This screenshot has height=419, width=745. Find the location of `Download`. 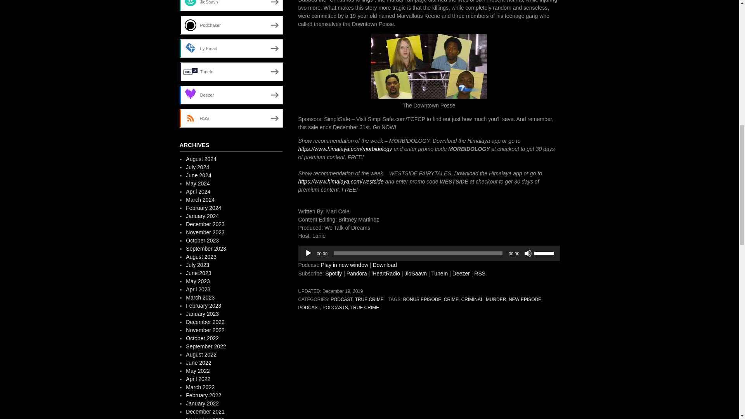

Download is located at coordinates (384, 265).